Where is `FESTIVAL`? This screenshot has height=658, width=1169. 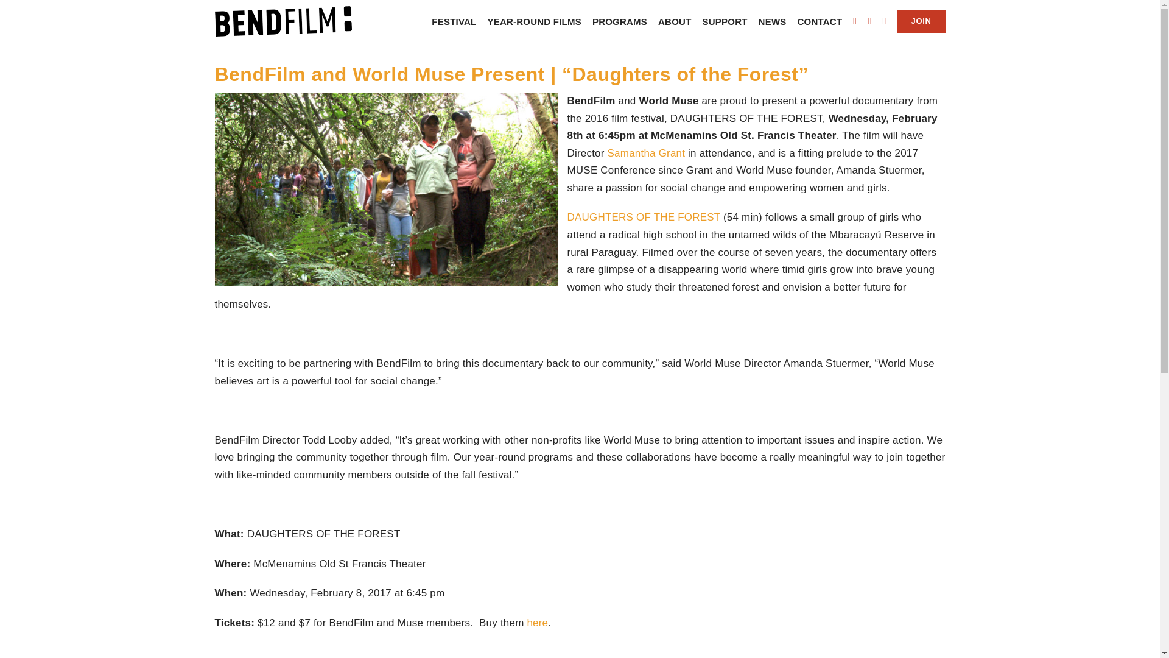
FESTIVAL is located at coordinates (453, 21).